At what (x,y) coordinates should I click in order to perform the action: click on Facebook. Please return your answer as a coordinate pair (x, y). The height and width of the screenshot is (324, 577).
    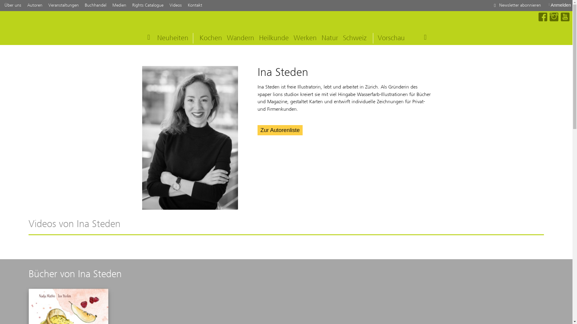
    Looking at the image, I should click on (543, 17).